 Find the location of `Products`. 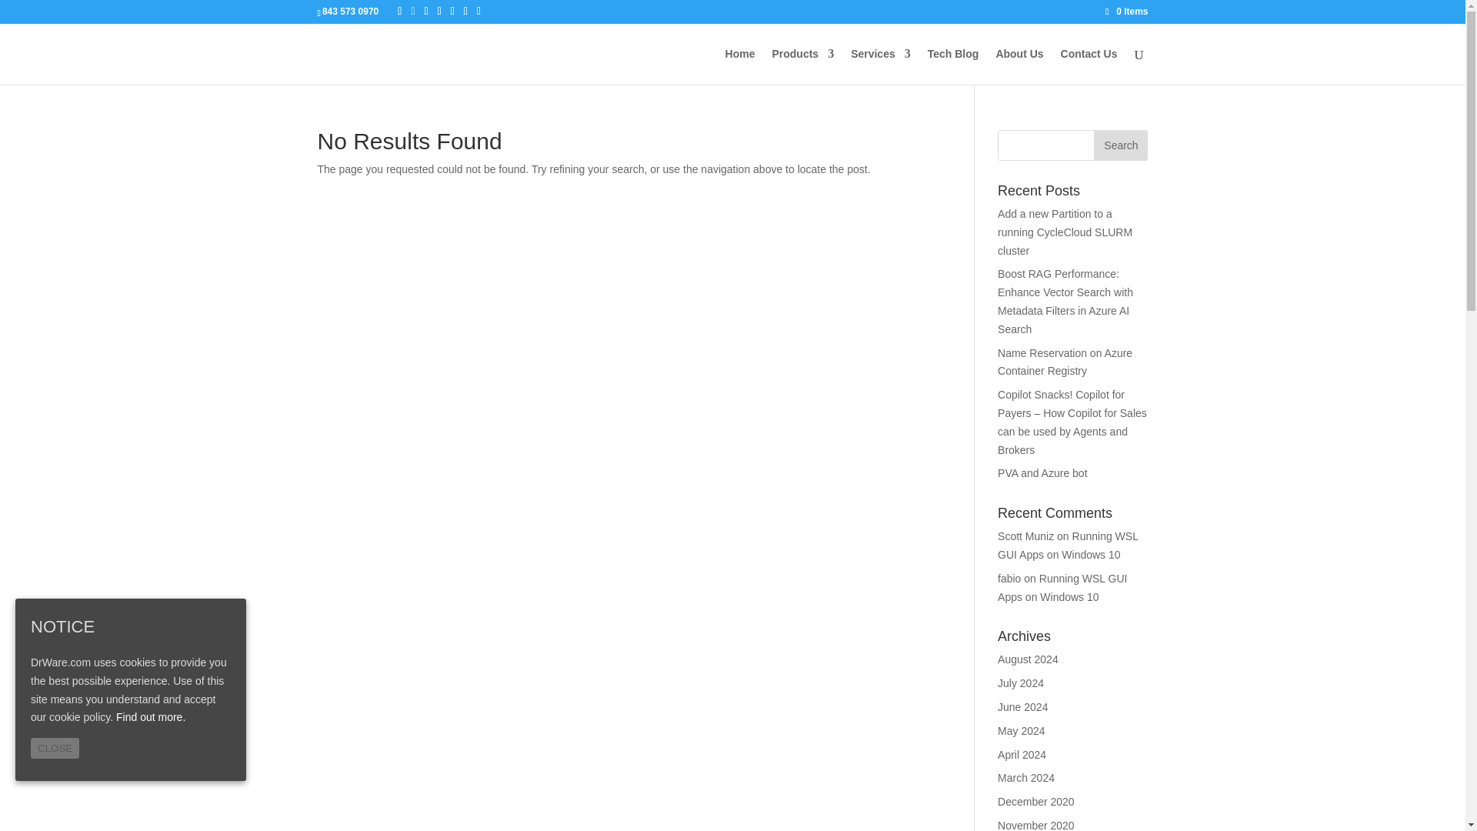

Products is located at coordinates (802, 66).